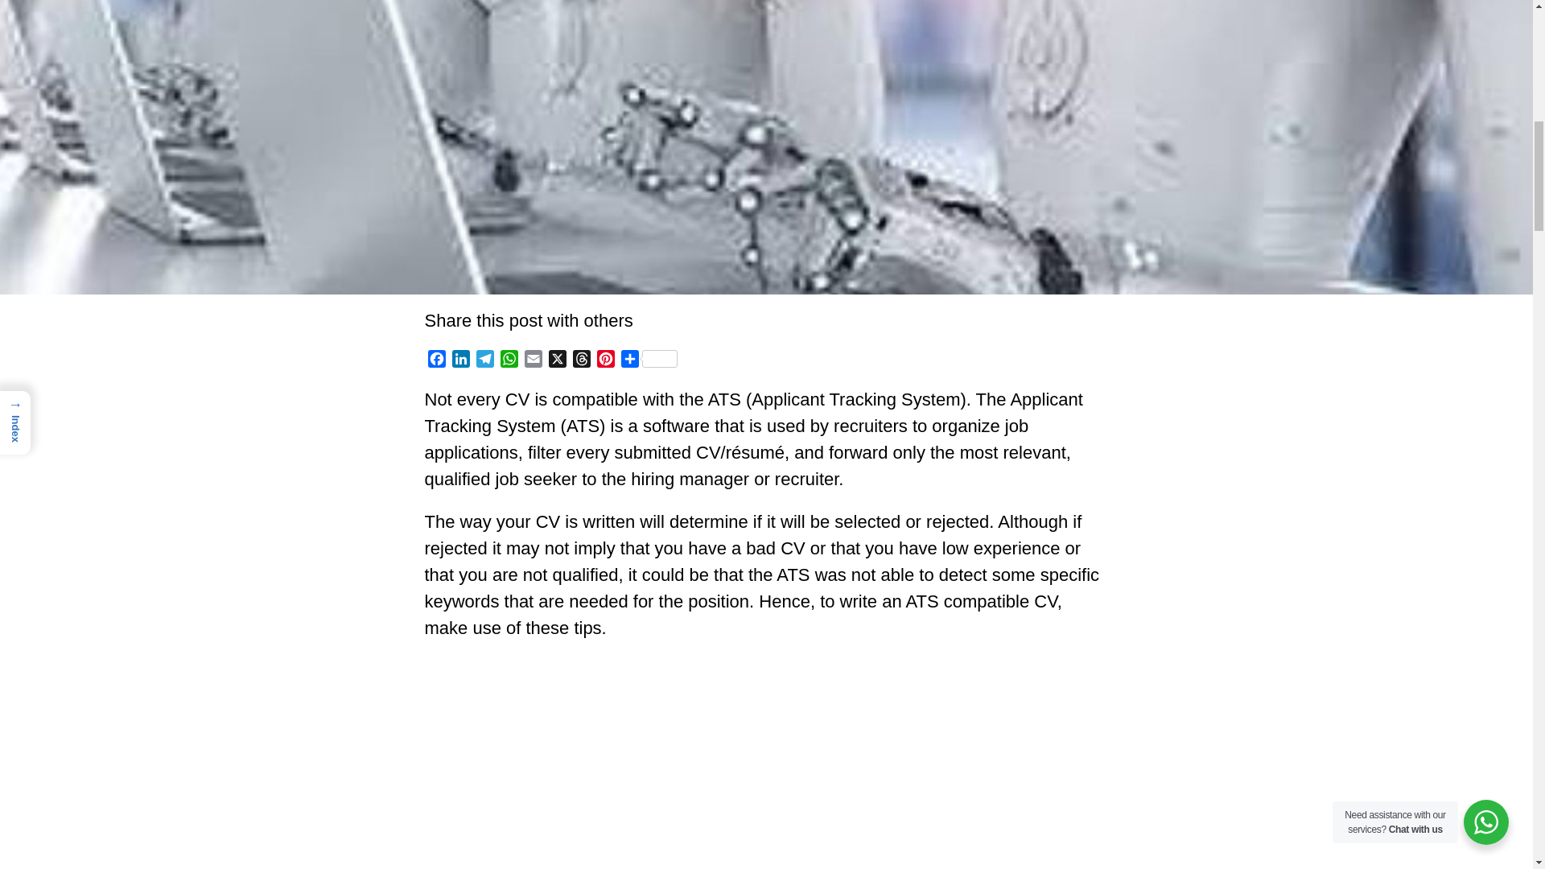 The height and width of the screenshot is (869, 1545). Describe the element at coordinates (581, 361) in the screenshot. I see `Threads` at that location.